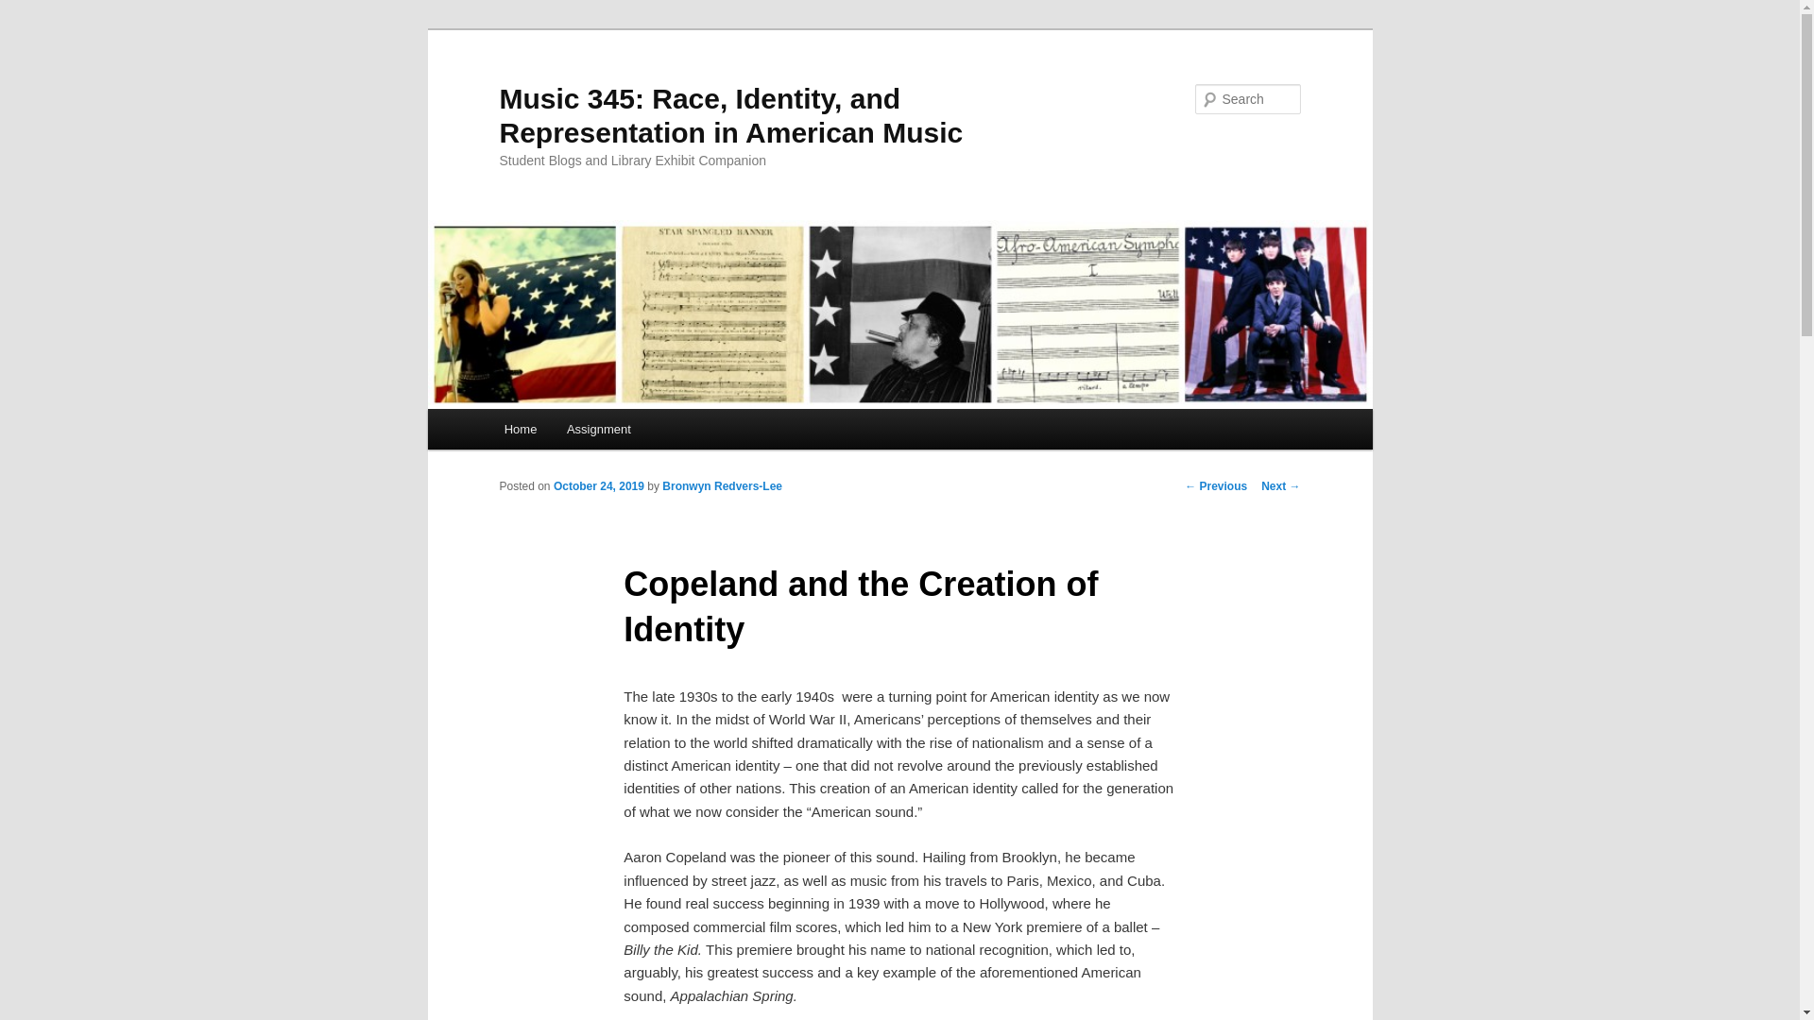 The height and width of the screenshot is (1020, 1814). Describe the element at coordinates (722, 485) in the screenshot. I see `View all posts by Bronwyn Redvers-Lee` at that location.